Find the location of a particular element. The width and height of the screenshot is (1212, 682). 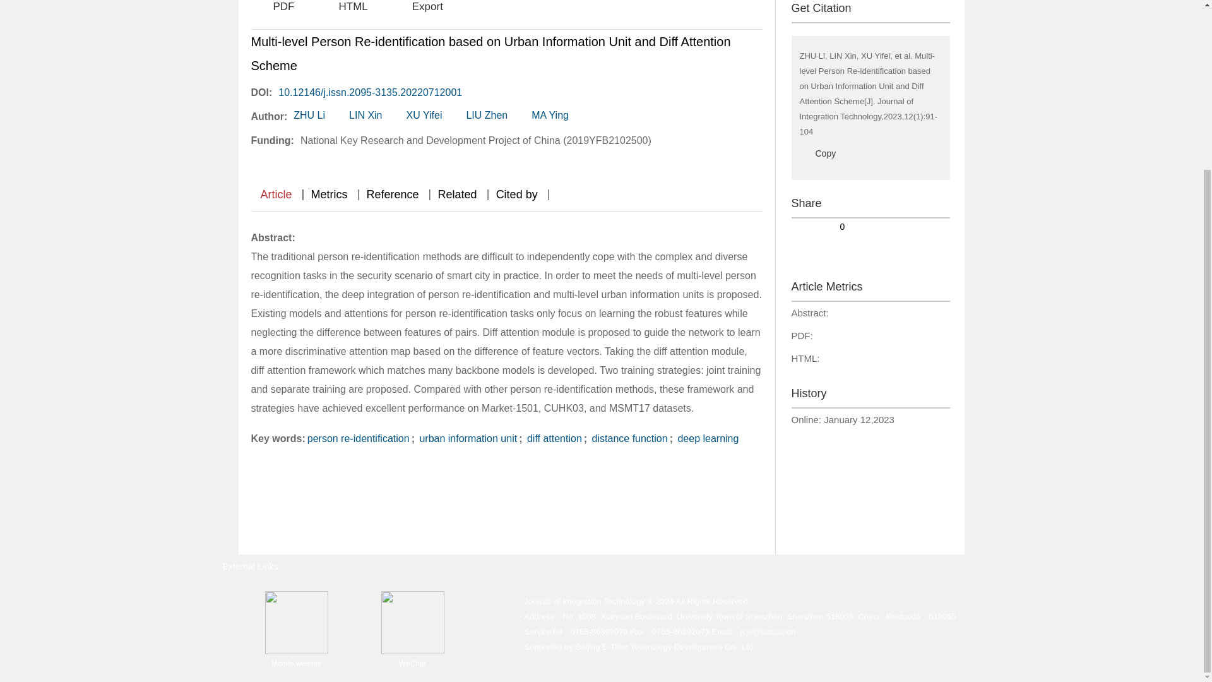

HTML is located at coordinates (342, 7).